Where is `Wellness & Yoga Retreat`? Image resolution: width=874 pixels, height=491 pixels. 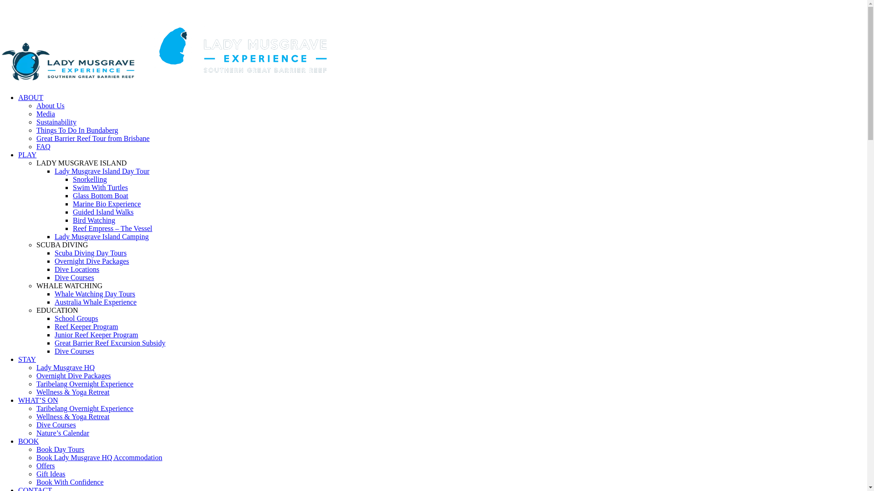
Wellness & Yoga Retreat is located at coordinates (73, 416).